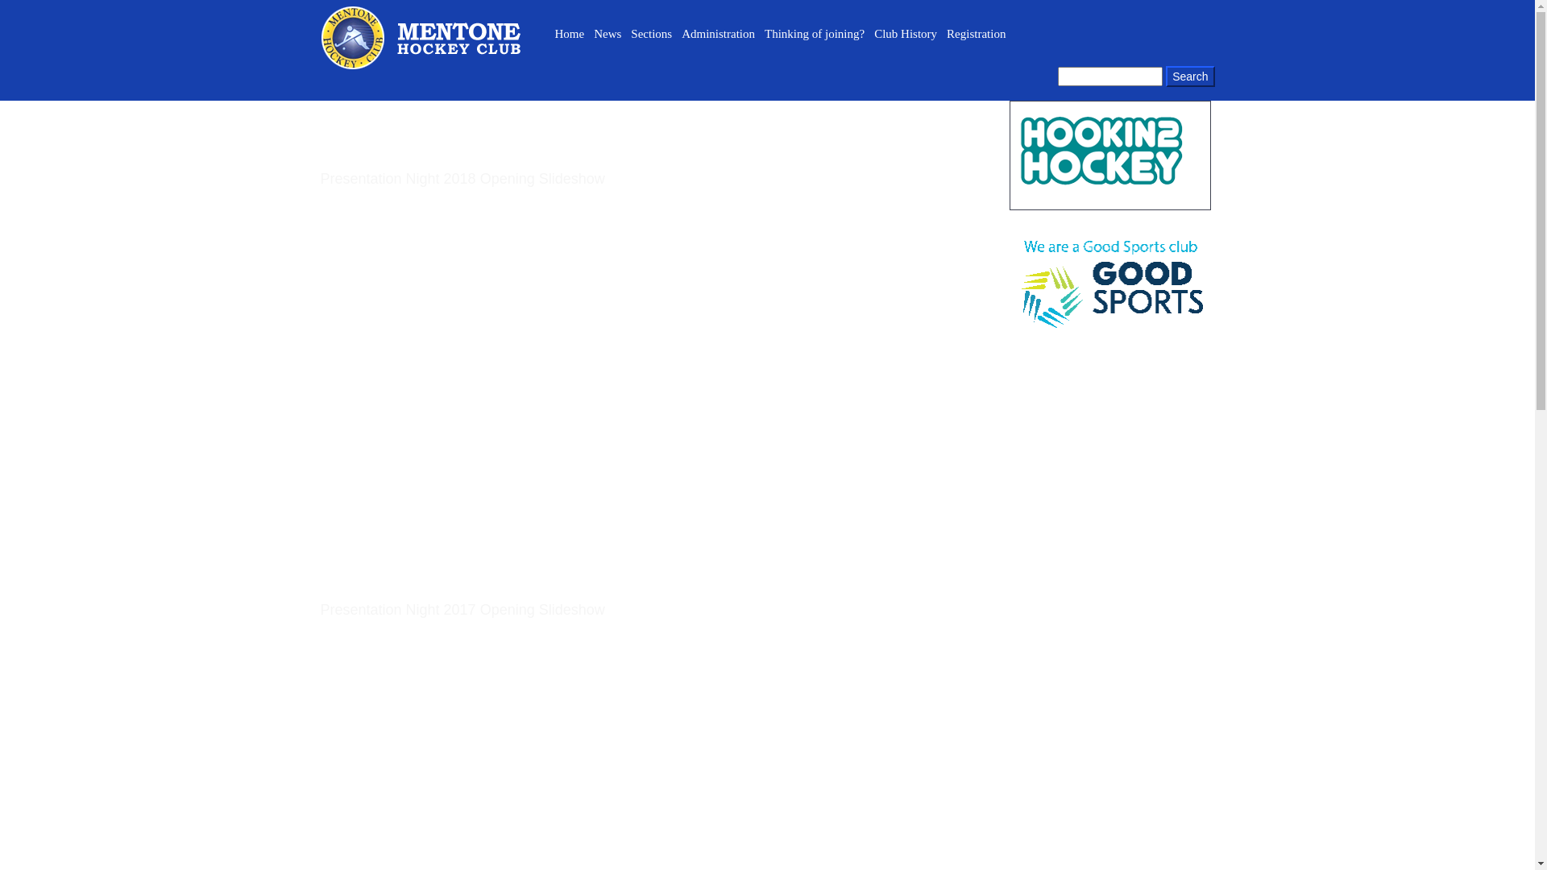 This screenshot has width=1547, height=870. Describe the element at coordinates (977, 34) in the screenshot. I see `Registration` at that location.